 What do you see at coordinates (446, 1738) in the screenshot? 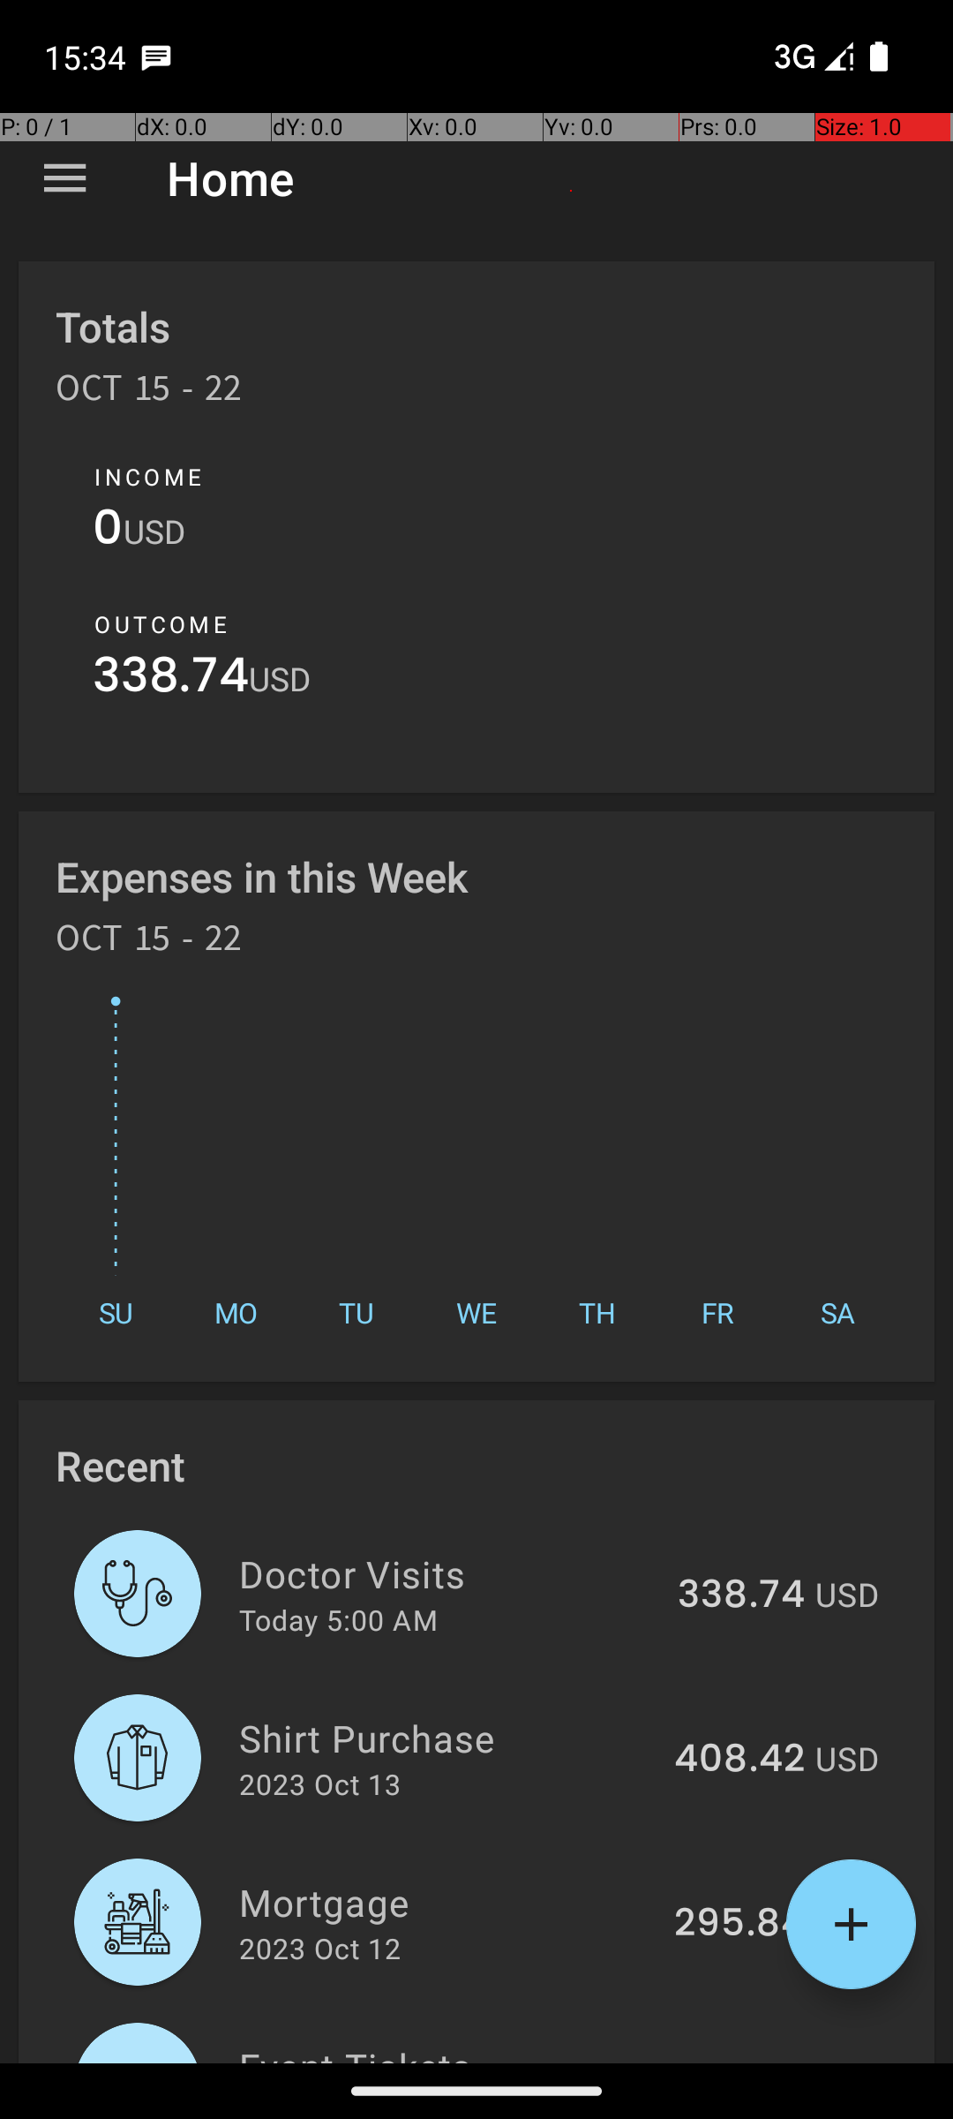
I see `Shirt Purchase` at bounding box center [446, 1738].